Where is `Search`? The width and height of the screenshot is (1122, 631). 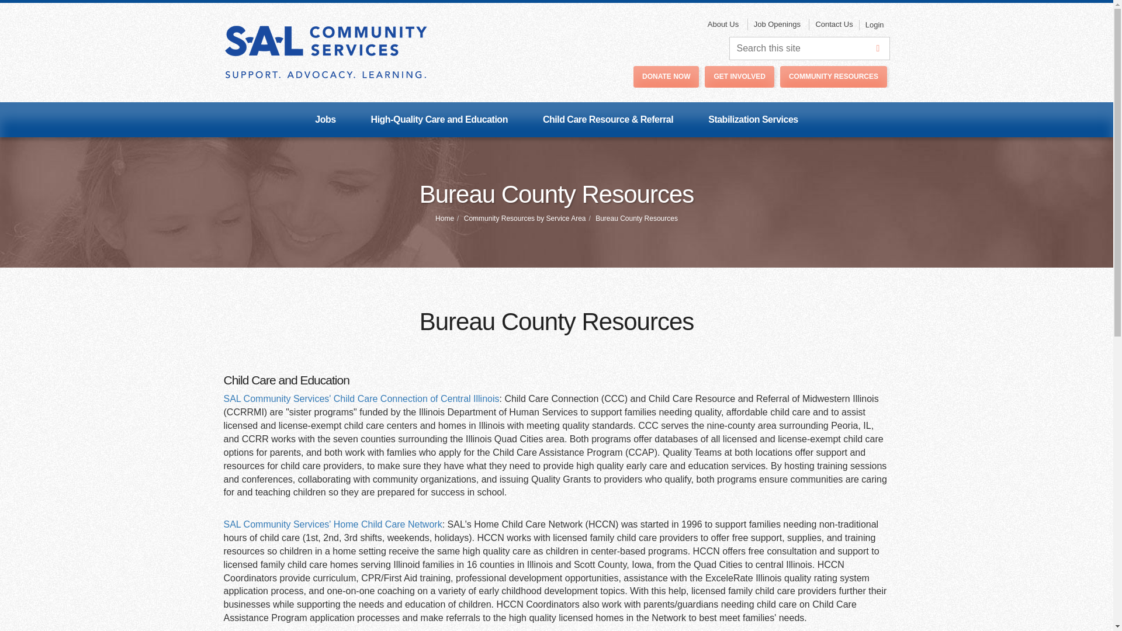 Search is located at coordinates (878, 48).